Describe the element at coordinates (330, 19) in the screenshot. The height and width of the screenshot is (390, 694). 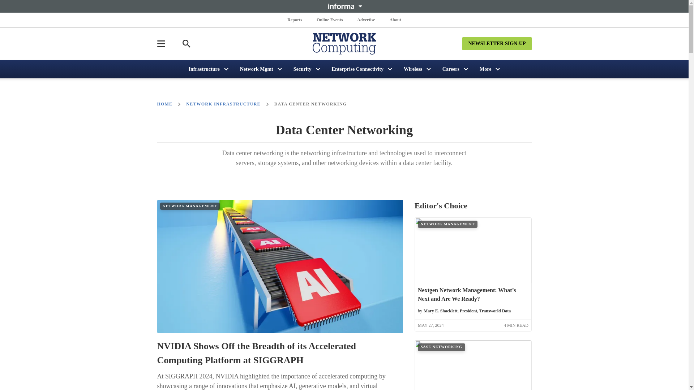
I see `Online Events` at that location.